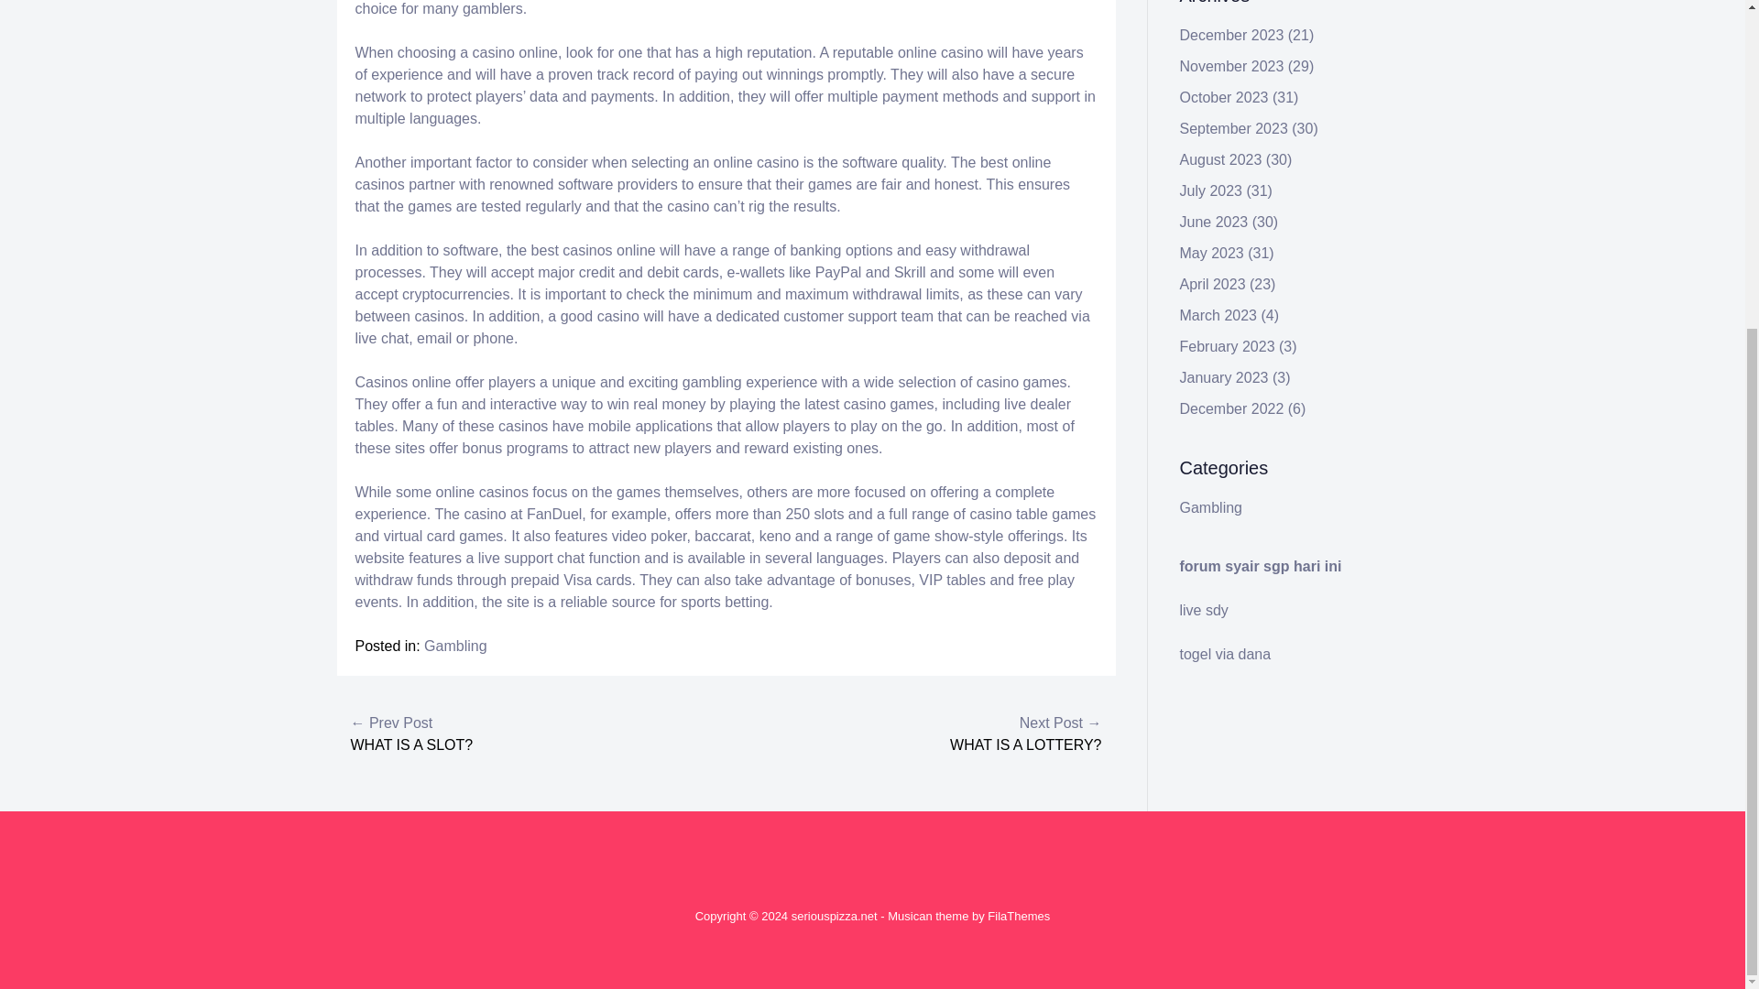 The image size is (1759, 989). What do you see at coordinates (1019, 916) in the screenshot?
I see `FilaThemes` at bounding box center [1019, 916].